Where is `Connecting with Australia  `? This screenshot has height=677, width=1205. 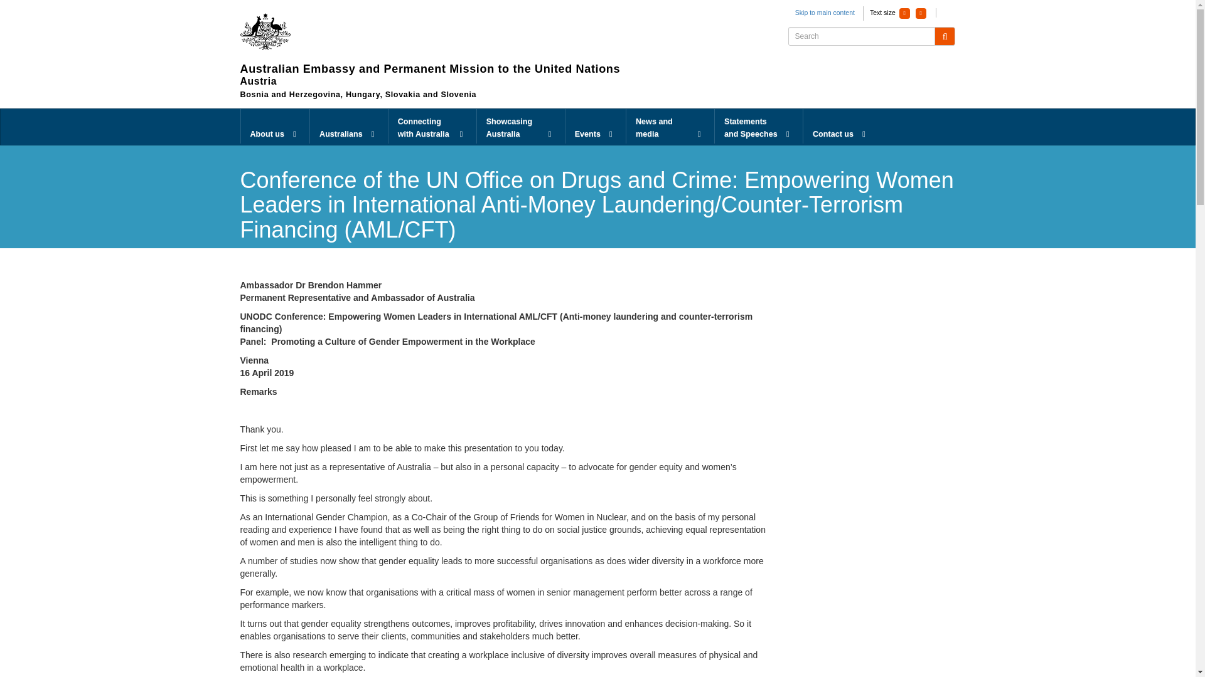
Connecting with Australia   is located at coordinates (432, 127).